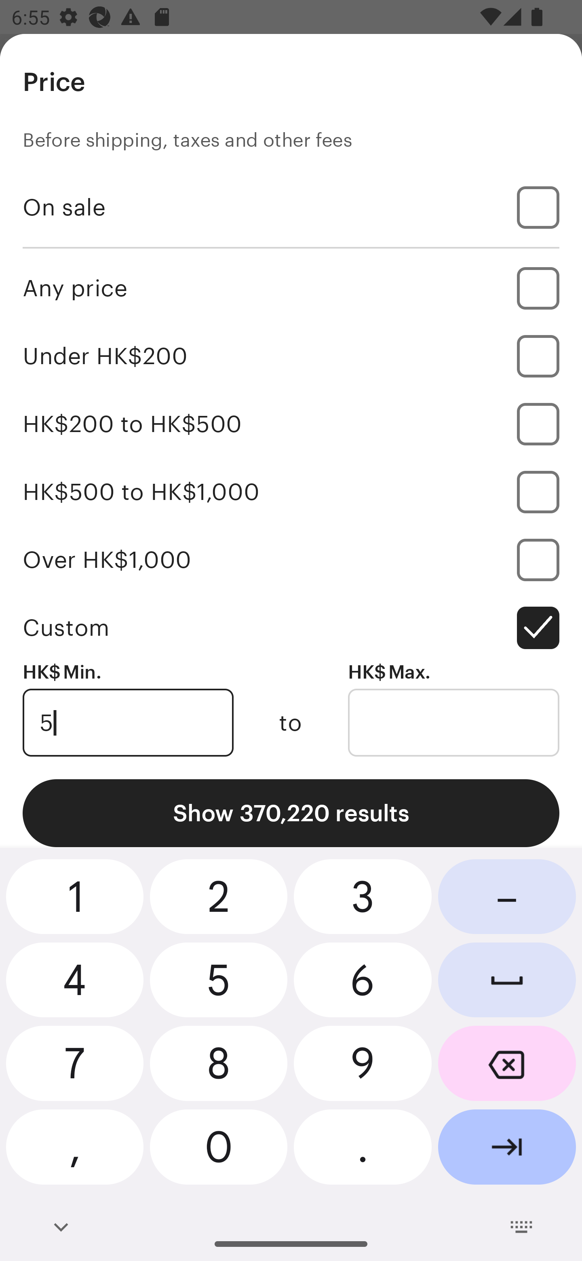  I want to click on HK$200 to HK$500, so click(291, 424).